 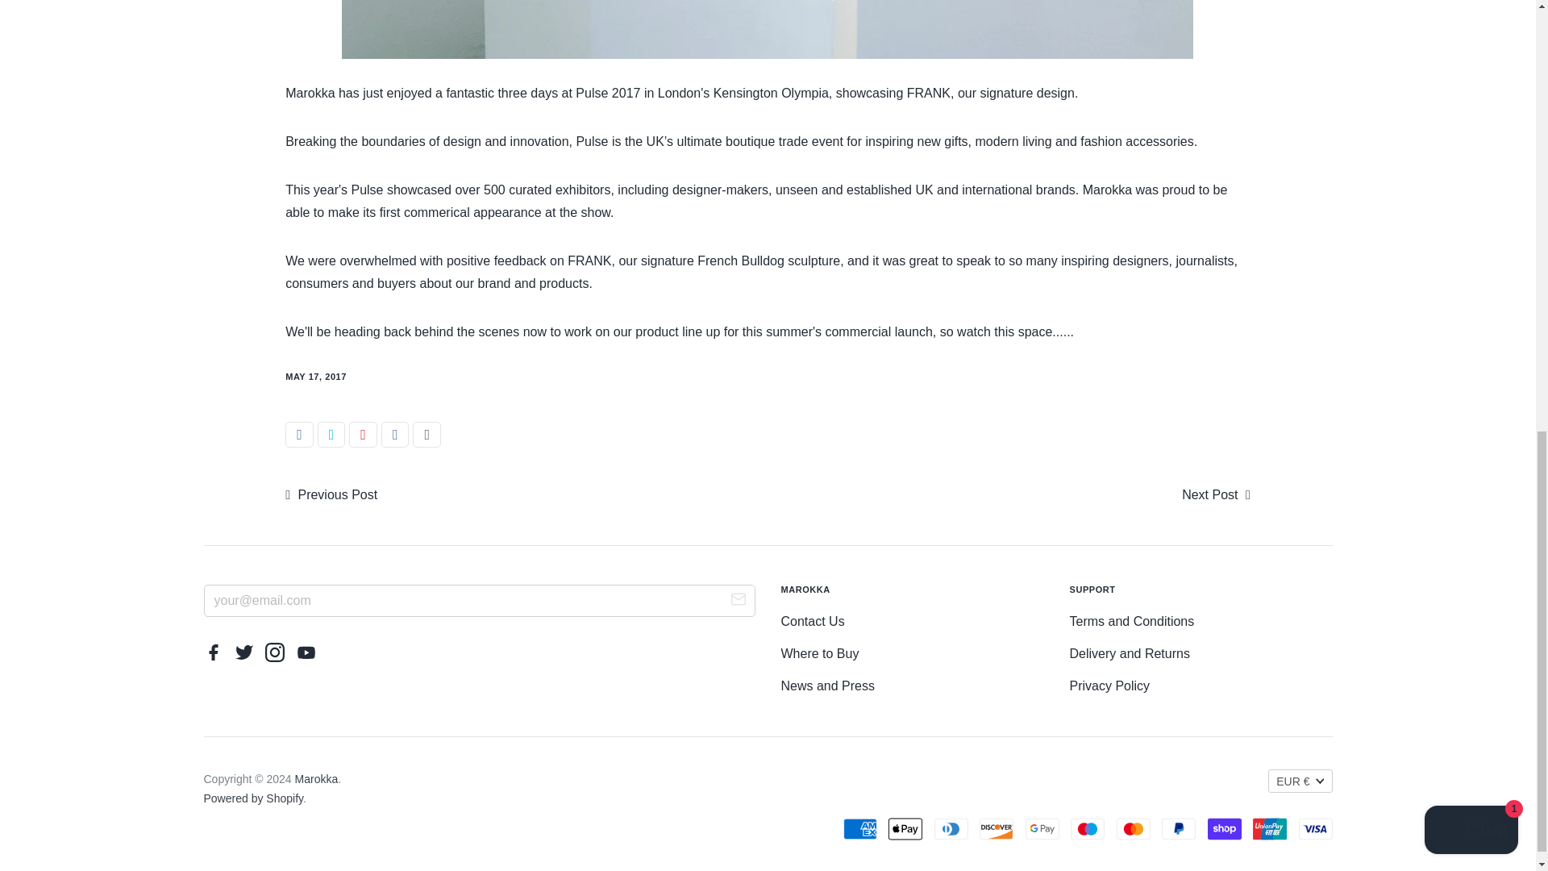 What do you see at coordinates (1224, 828) in the screenshot?
I see `Shop Pay` at bounding box center [1224, 828].